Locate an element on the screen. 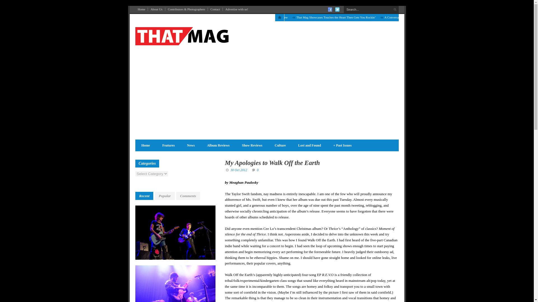 The height and width of the screenshot is (302, 538). About Us is located at coordinates (156, 9).